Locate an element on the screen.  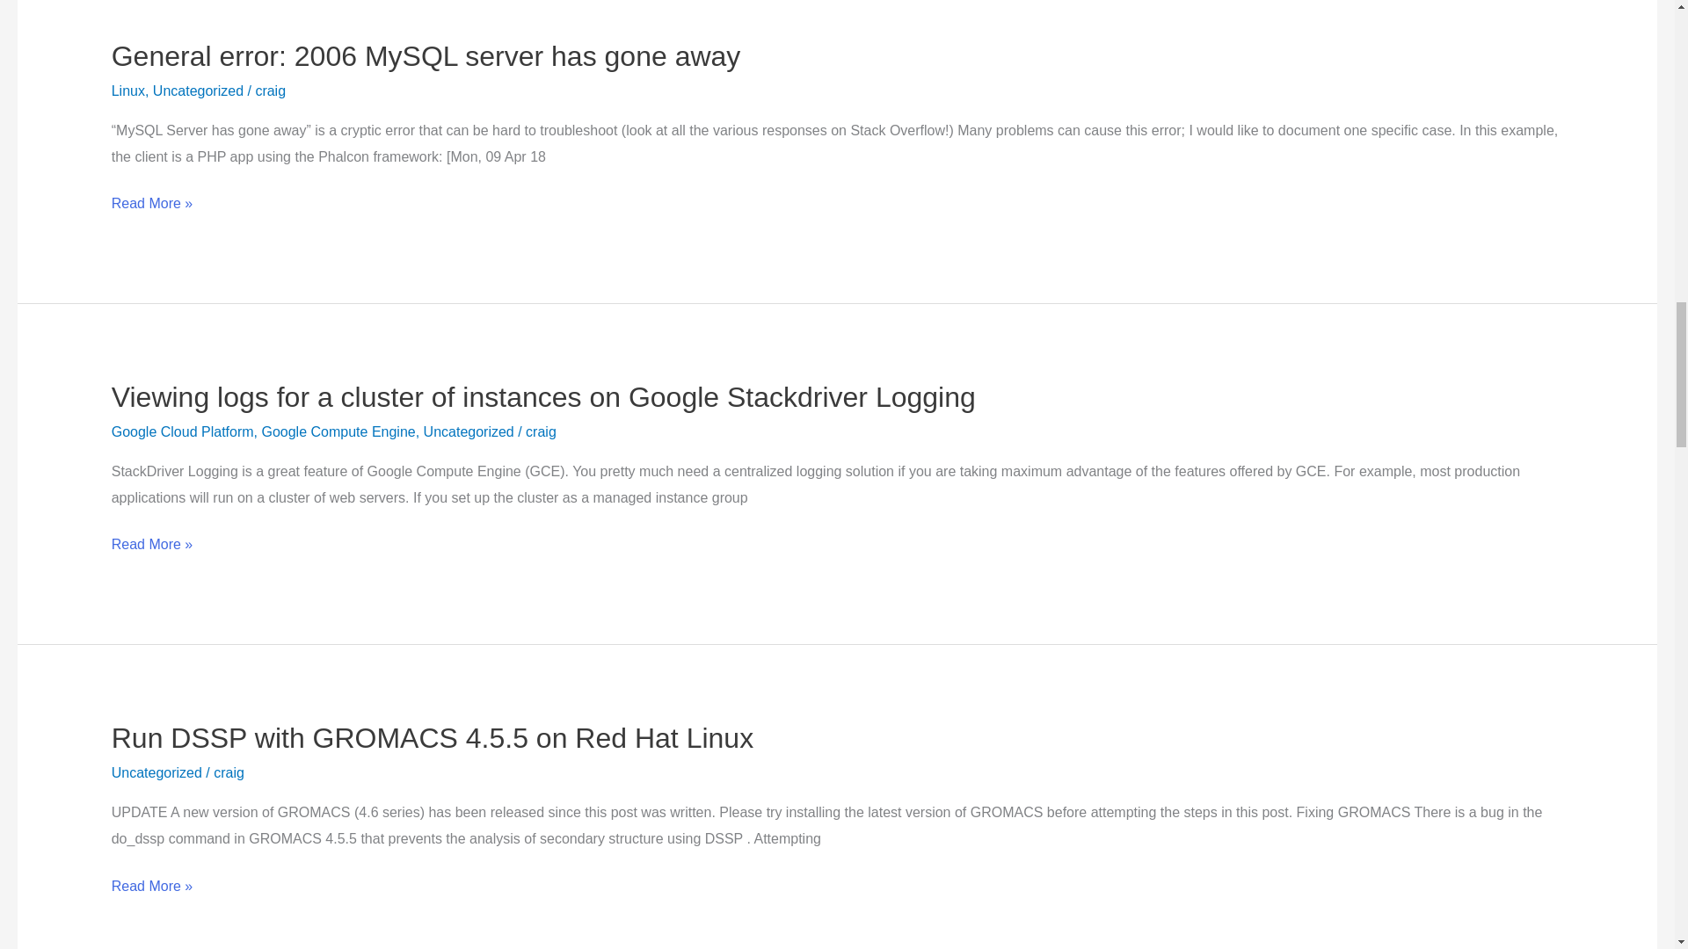
Uncategorized is located at coordinates (156, 772).